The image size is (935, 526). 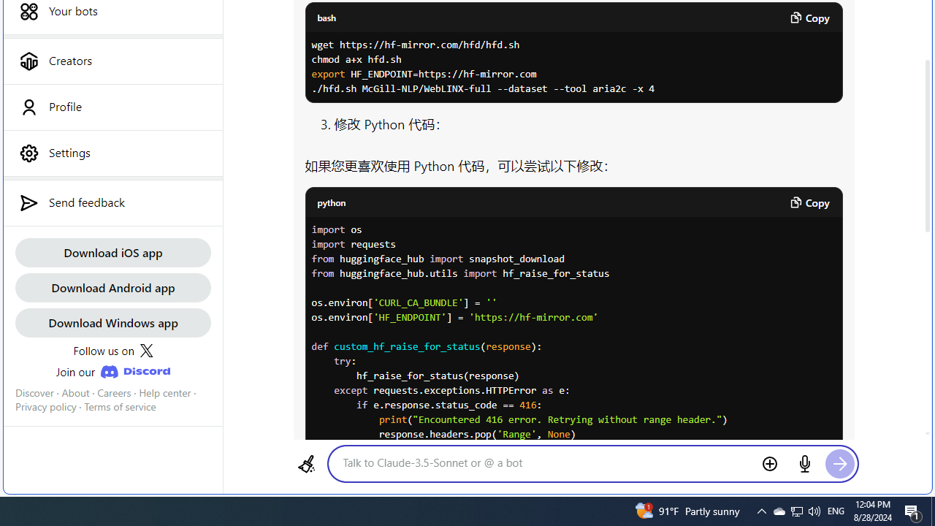 What do you see at coordinates (809, 202) in the screenshot?
I see `Copy` at bounding box center [809, 202].